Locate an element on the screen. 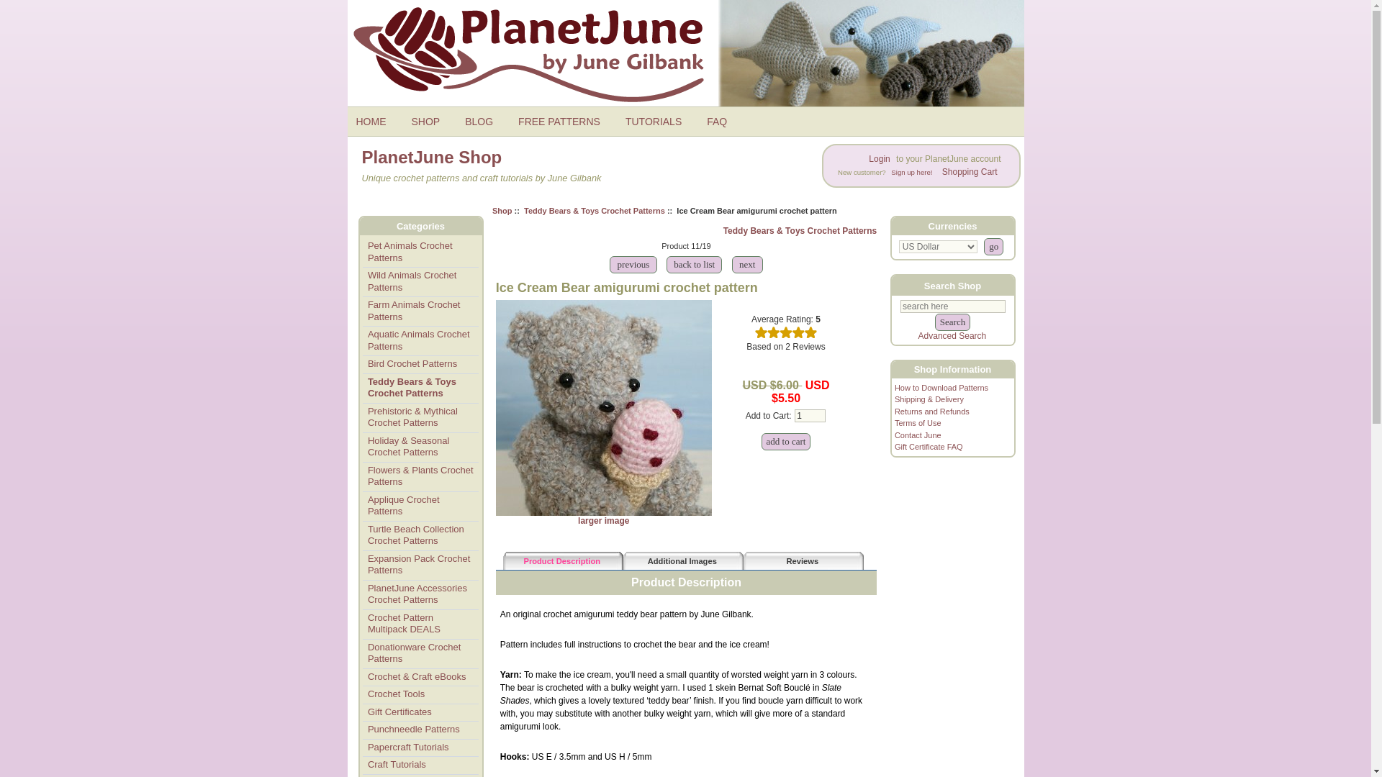  FAQ is located at coordinates (721, 121).